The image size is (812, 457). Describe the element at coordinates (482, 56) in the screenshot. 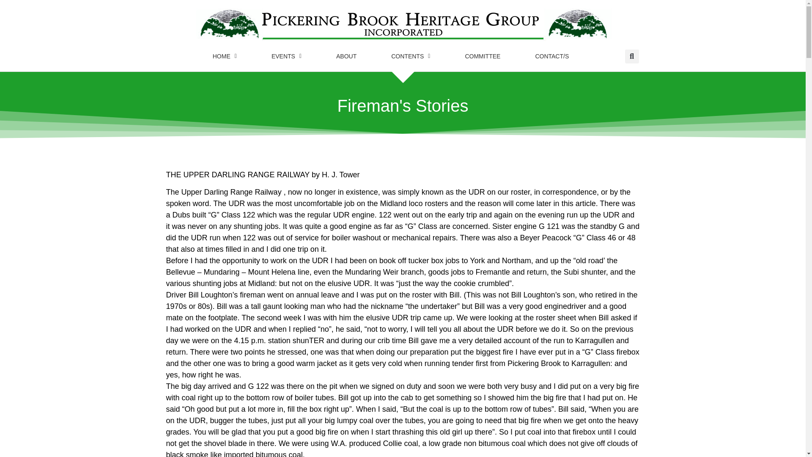

I see `COMMITTEE` at that location.